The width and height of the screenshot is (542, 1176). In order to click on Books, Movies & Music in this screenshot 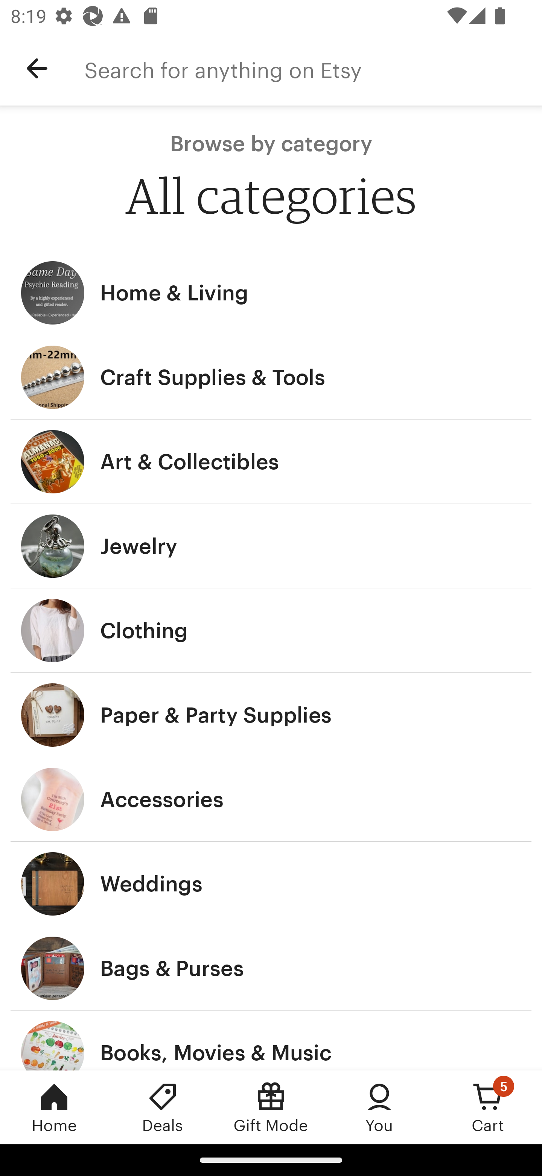, I will do `click(271, 1040)`.